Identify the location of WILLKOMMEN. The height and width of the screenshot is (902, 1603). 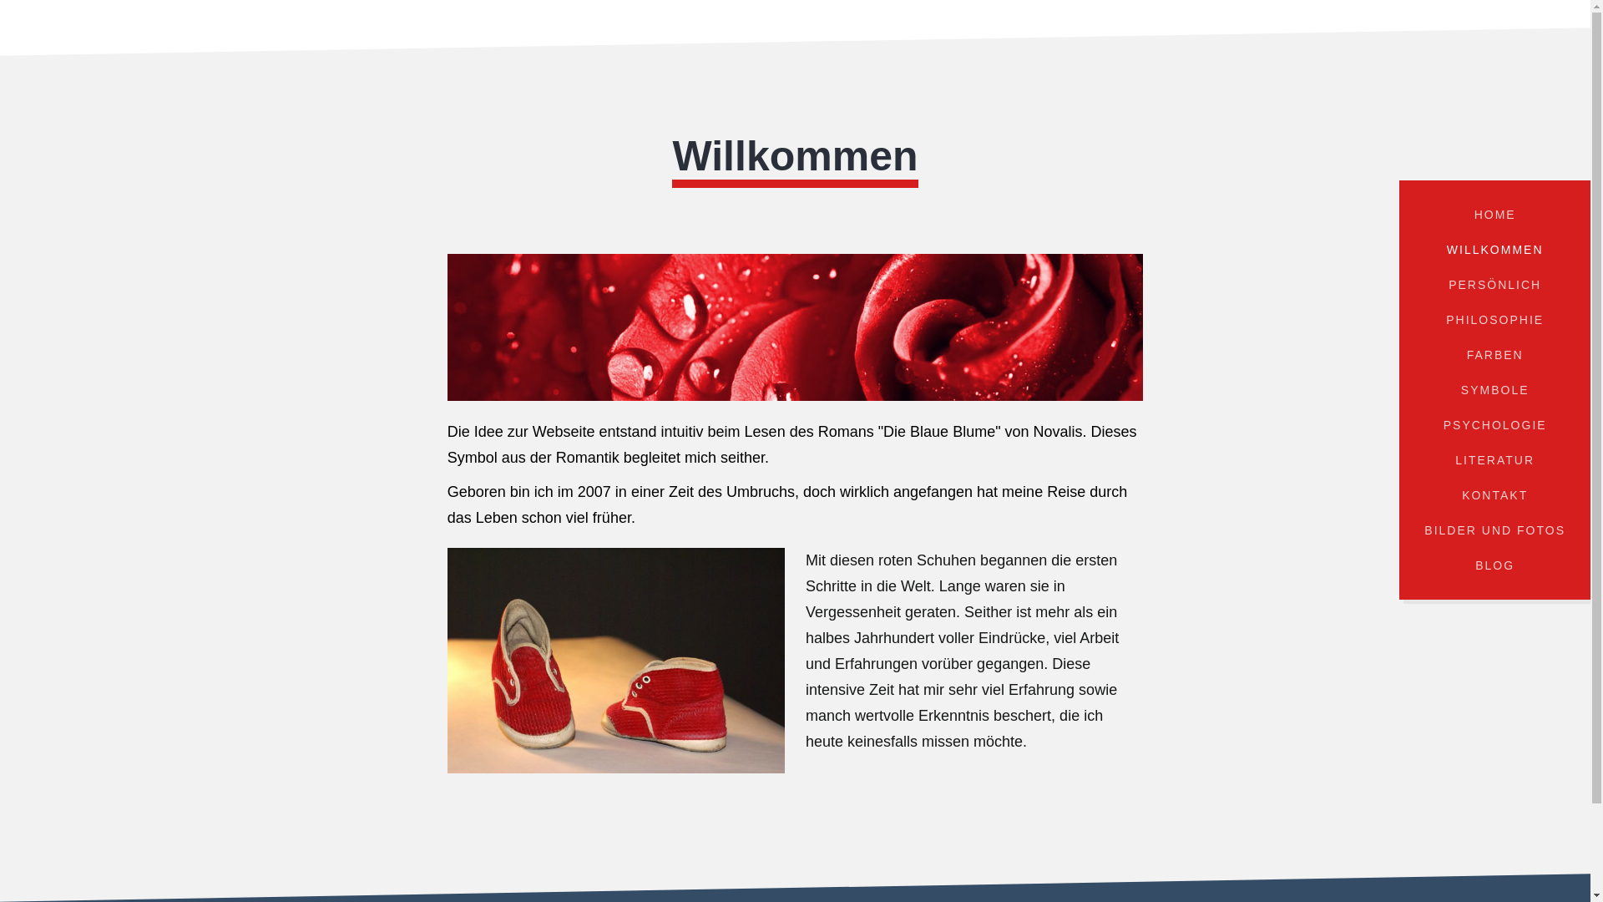
(1494, 250).